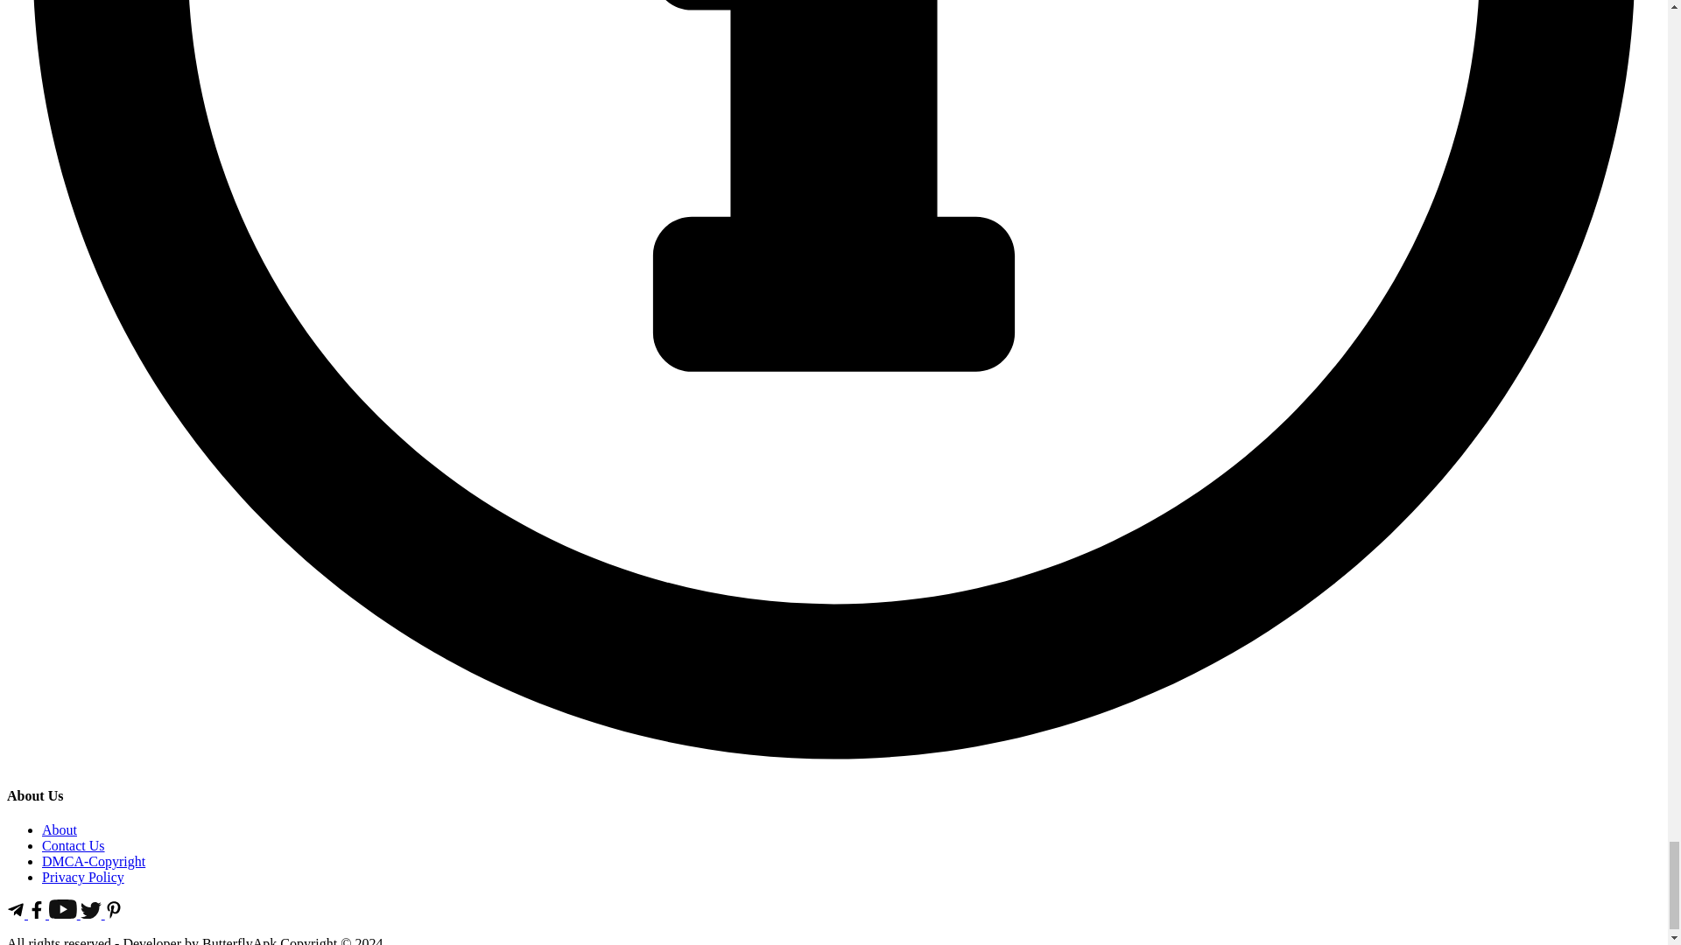  What do you see at coordinates (93, 861) in the screenshot?
I see `DMCA-Copyright` at bounding box center [93, 861].